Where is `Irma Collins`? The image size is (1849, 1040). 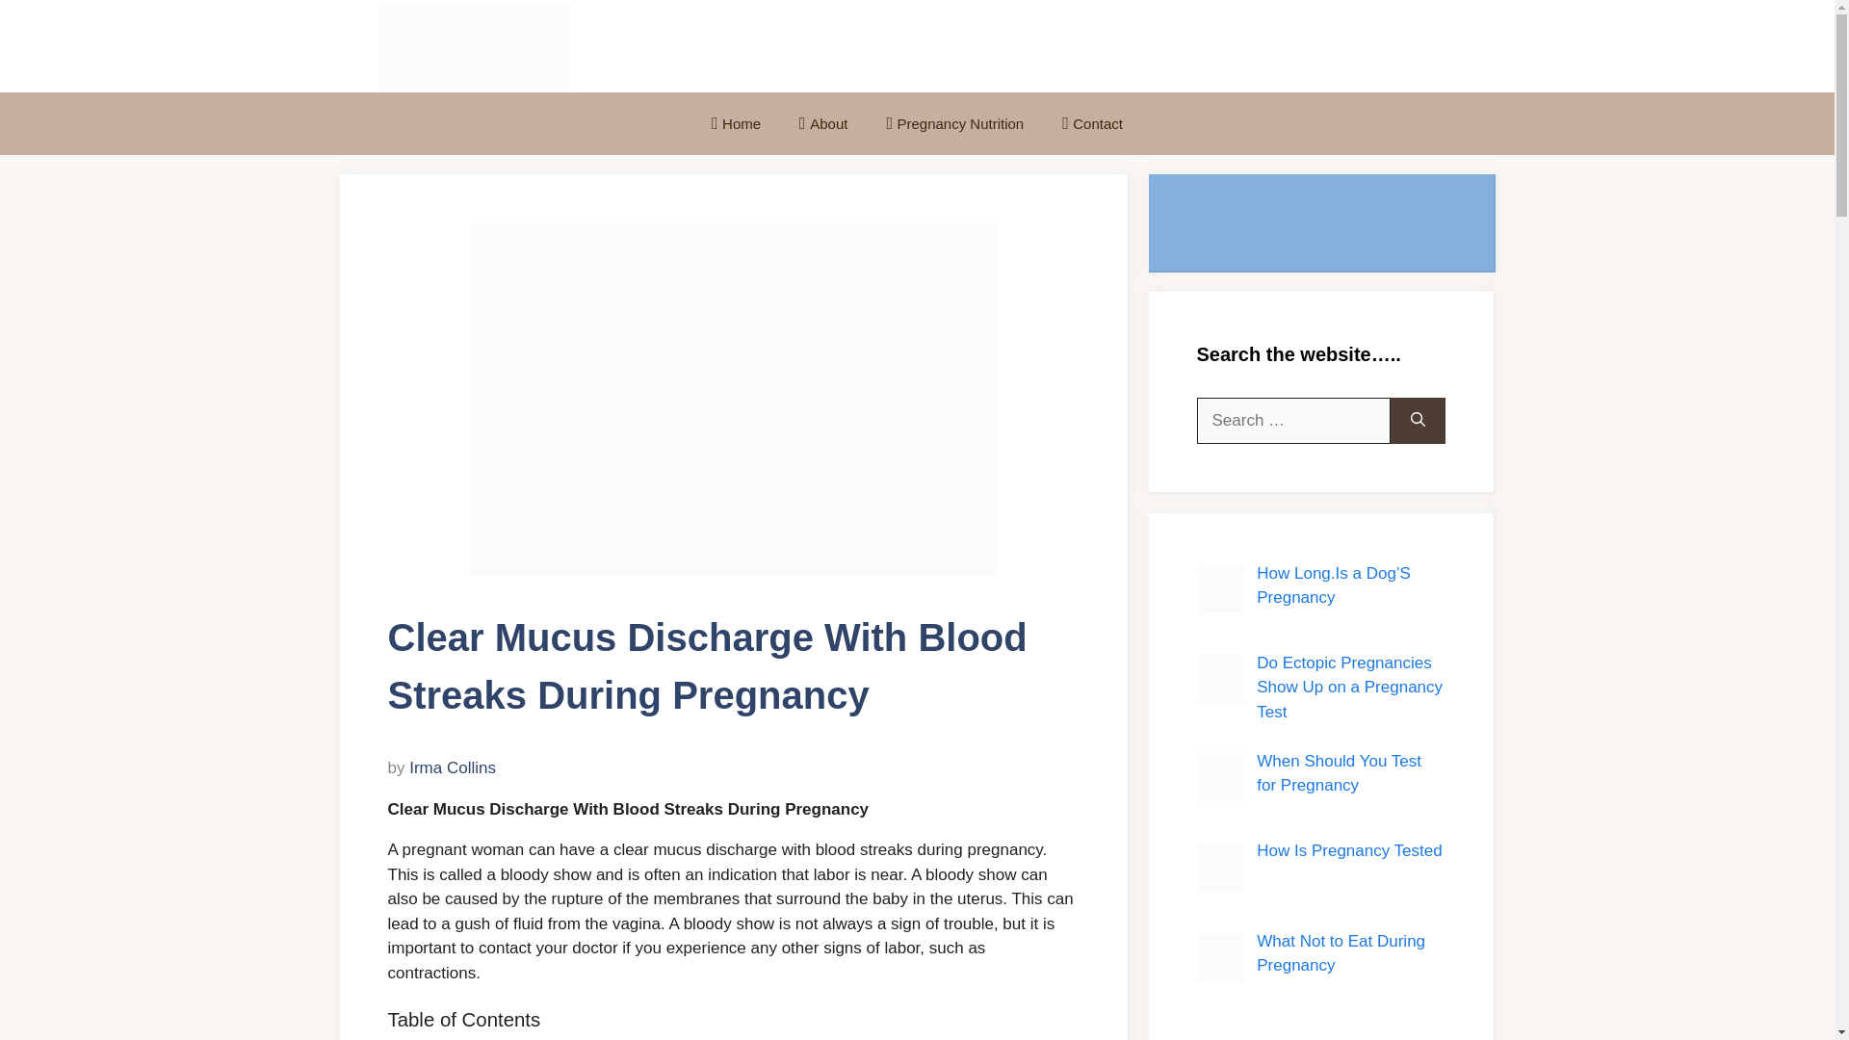
Irma Collins is located at coordinates (452, 767).